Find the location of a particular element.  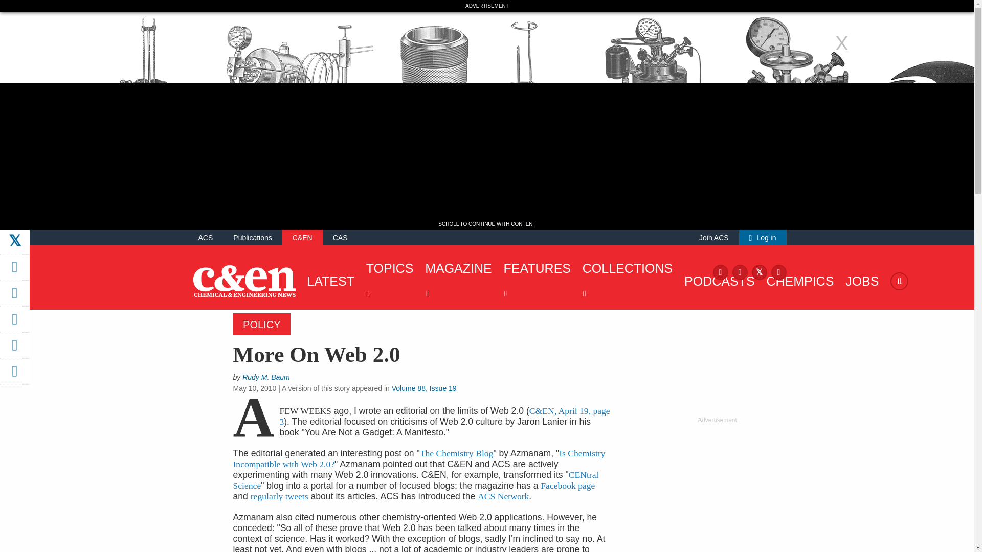

TOPICS is located at coordinates (387, 281).